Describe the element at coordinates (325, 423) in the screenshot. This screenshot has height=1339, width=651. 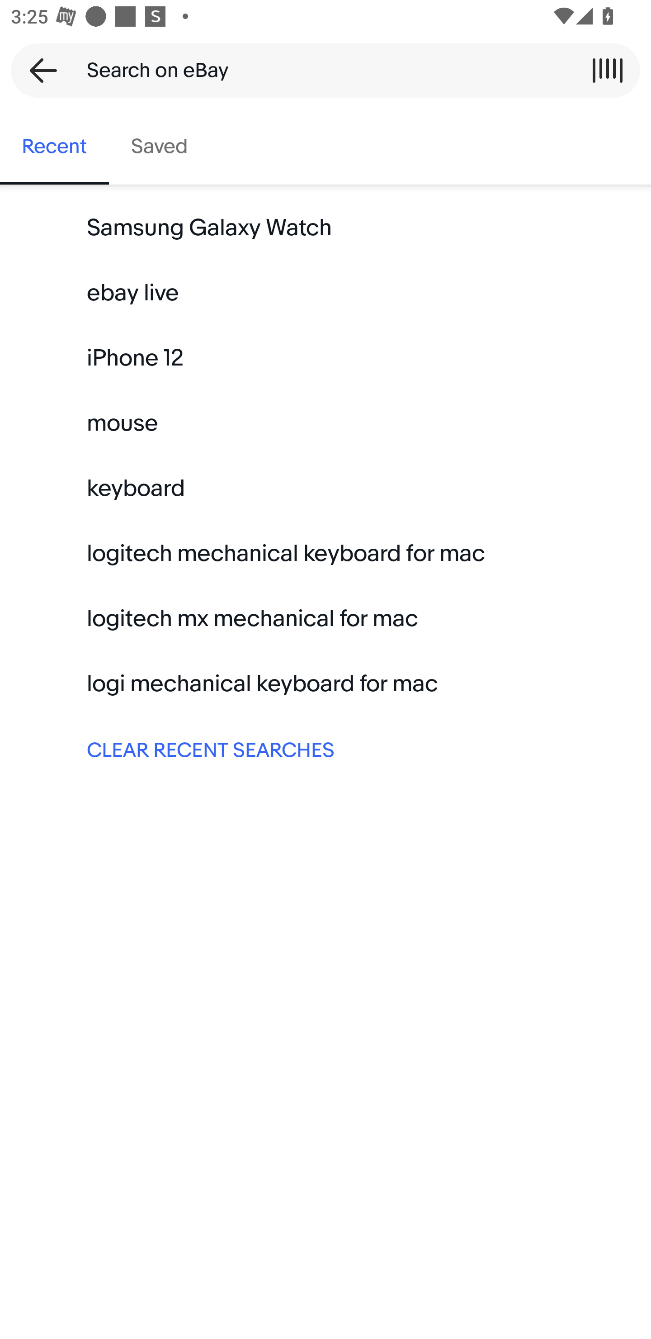
I see `mouse Keyword search mouse:` at that location.